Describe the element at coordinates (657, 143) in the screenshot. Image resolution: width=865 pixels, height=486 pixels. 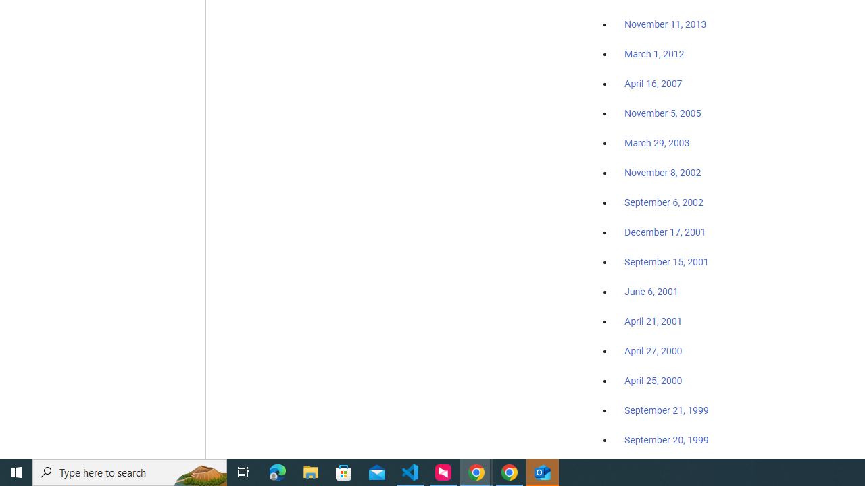
I see `March 29, 2003` at that location.